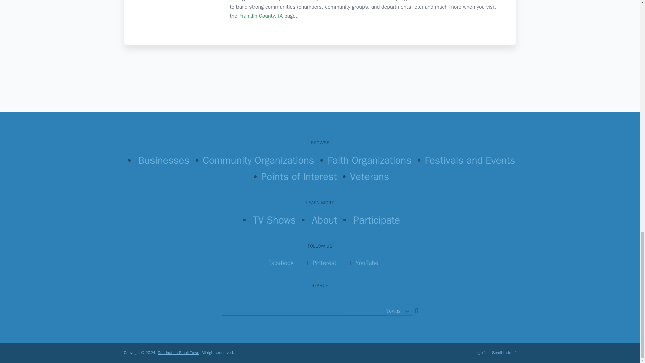 This screenshot has height=363, width=645. Describe the element at coordinates (377, 220) in the screenshot. I see `Participate` at that location.